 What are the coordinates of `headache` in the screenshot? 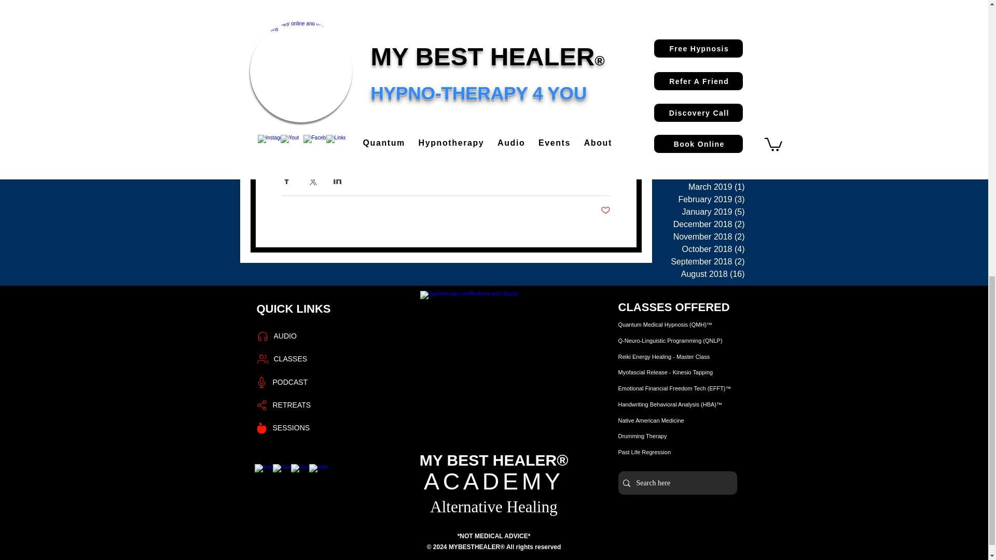 It's located at (482, 129).